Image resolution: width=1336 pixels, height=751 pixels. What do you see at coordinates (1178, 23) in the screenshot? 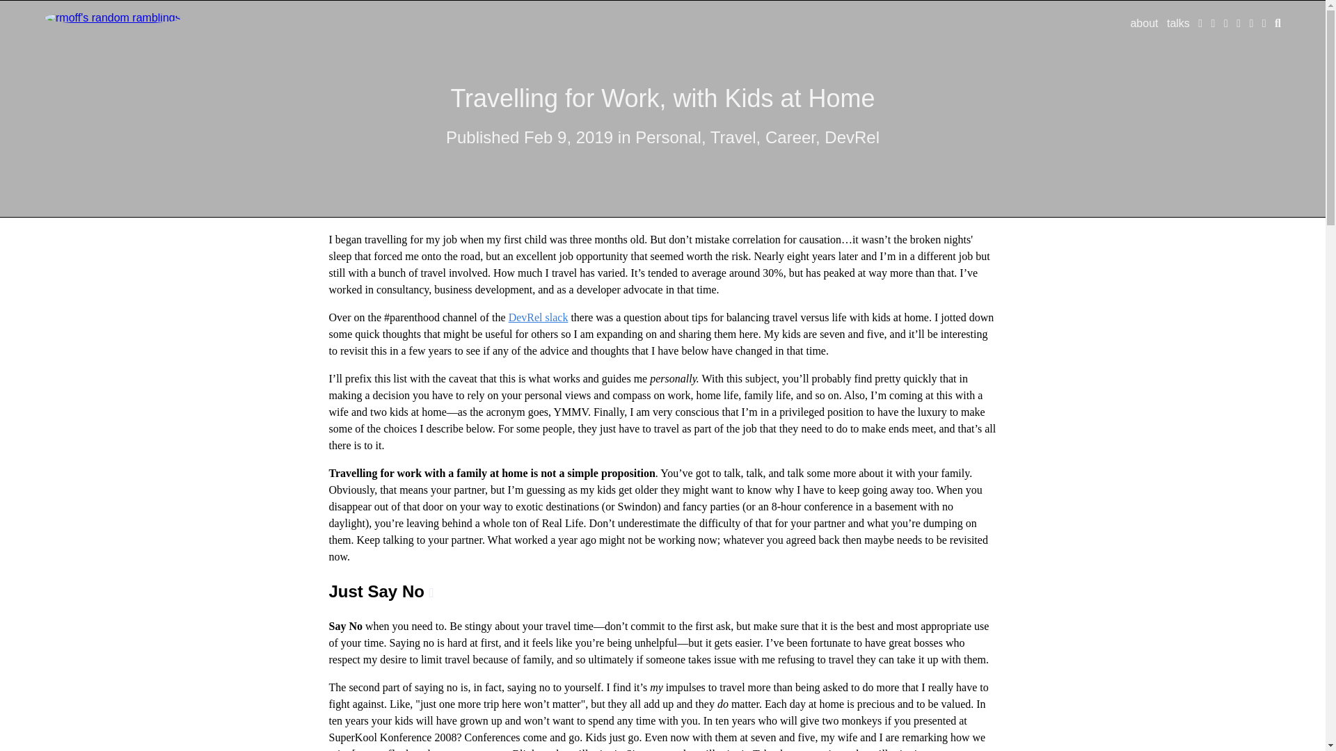
I see `talks` at bounding box center [1178, 23].